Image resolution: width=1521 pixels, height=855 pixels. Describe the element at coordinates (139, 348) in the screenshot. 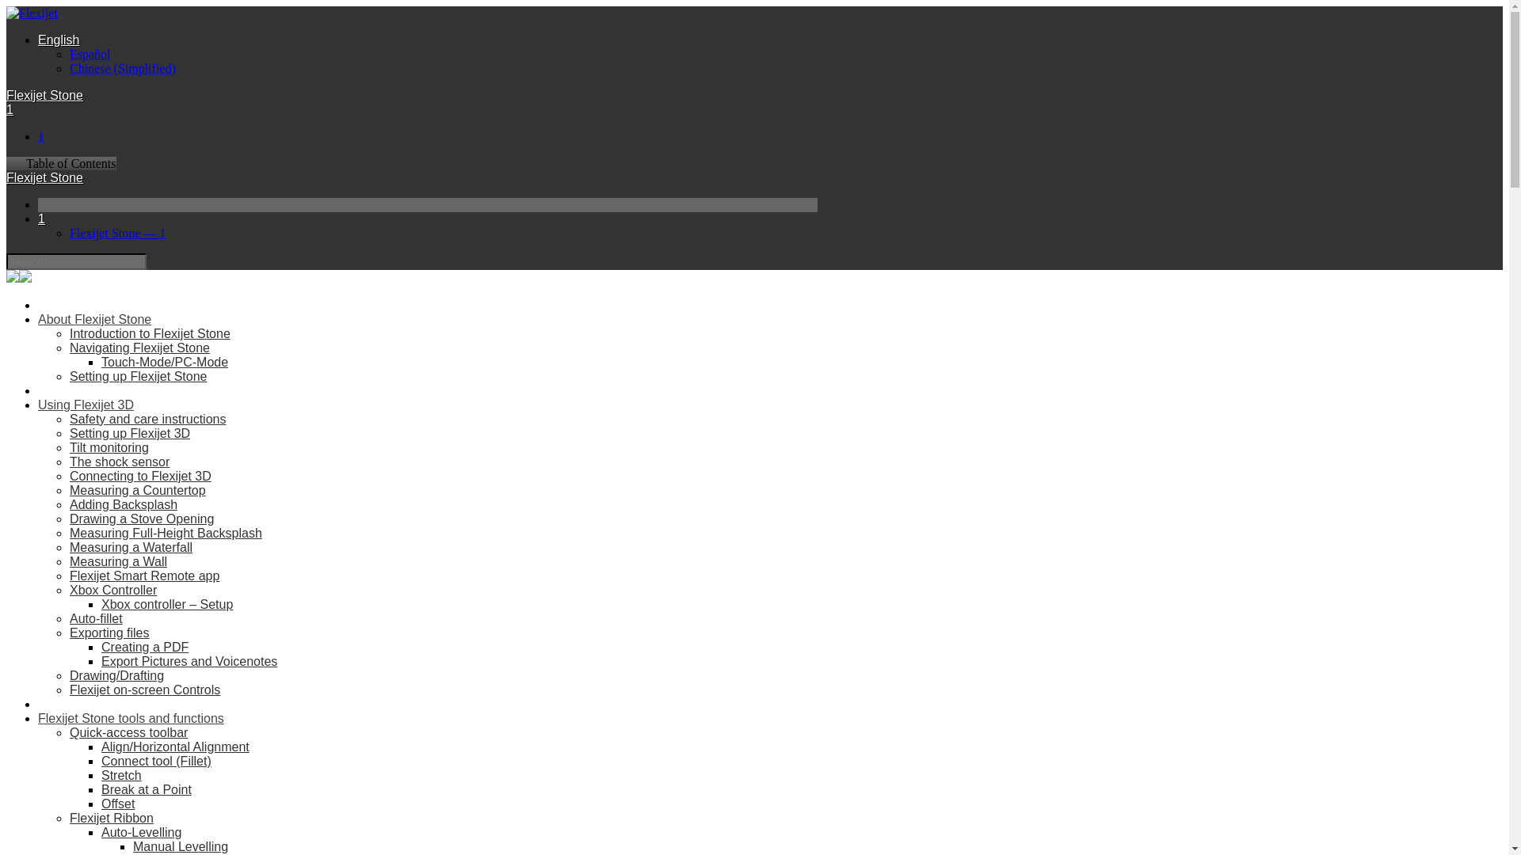

I see `Navigating Flexijet Stone` at that location.